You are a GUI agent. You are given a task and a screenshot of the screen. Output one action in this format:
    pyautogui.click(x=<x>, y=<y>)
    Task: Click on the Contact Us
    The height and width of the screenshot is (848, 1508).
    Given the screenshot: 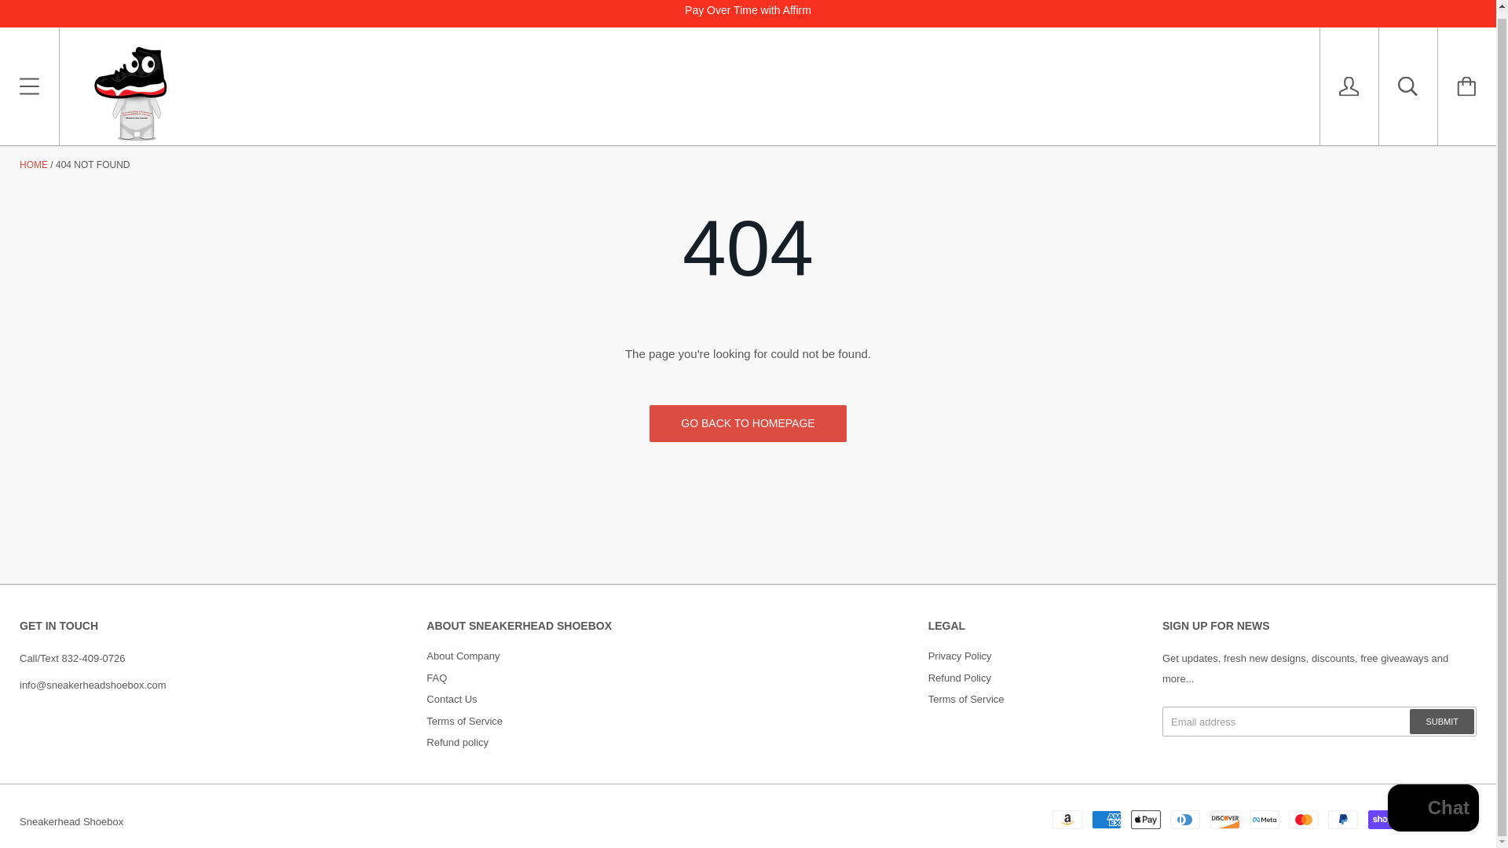 What is the action you would take?
    pyautogui.click(x=451, y=699)
    